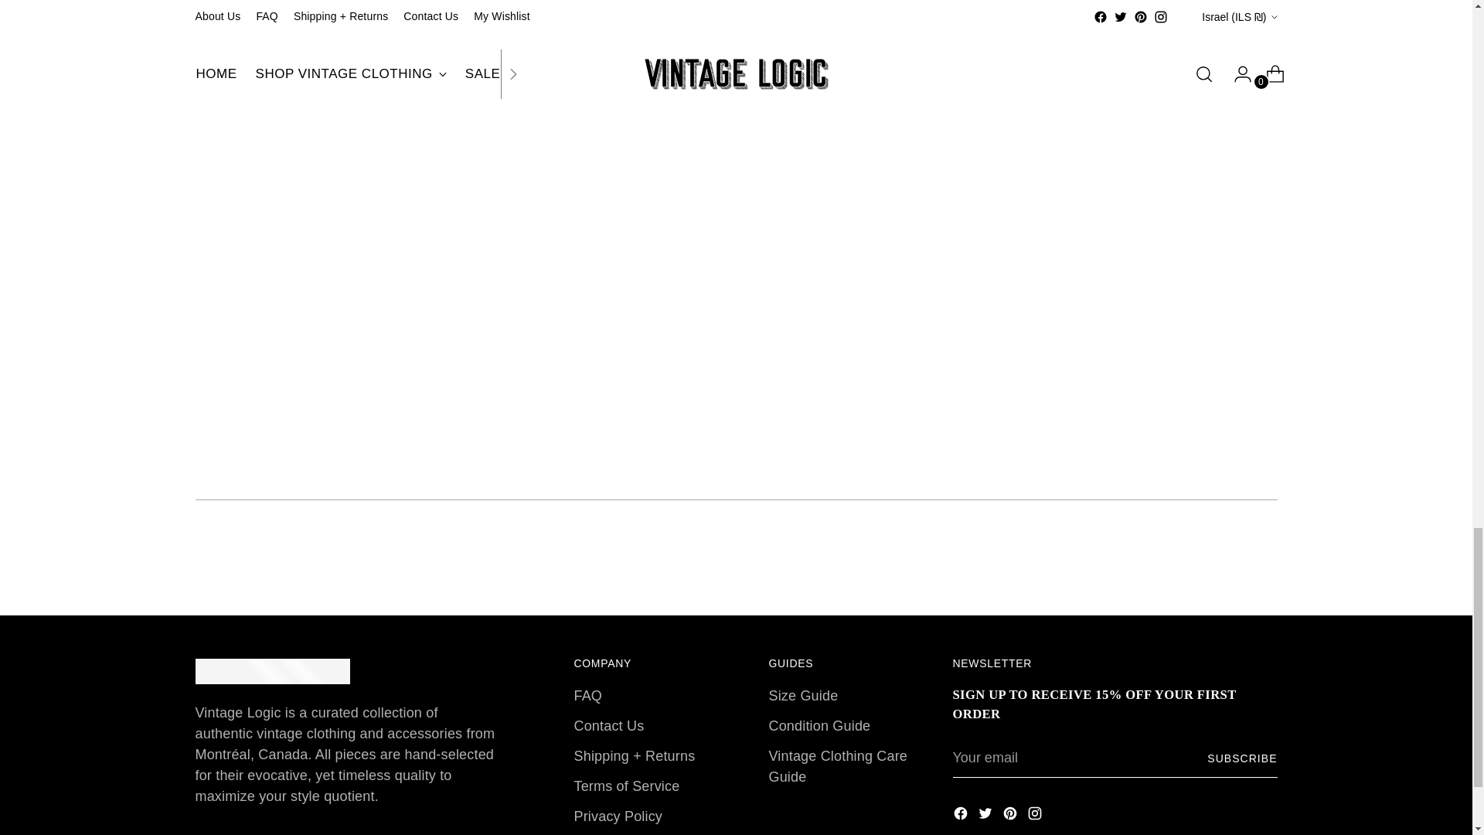  Describe the element at coordinates (962, 816) in the screenshot. I see `Vintage Logic on Facebook` at that location.